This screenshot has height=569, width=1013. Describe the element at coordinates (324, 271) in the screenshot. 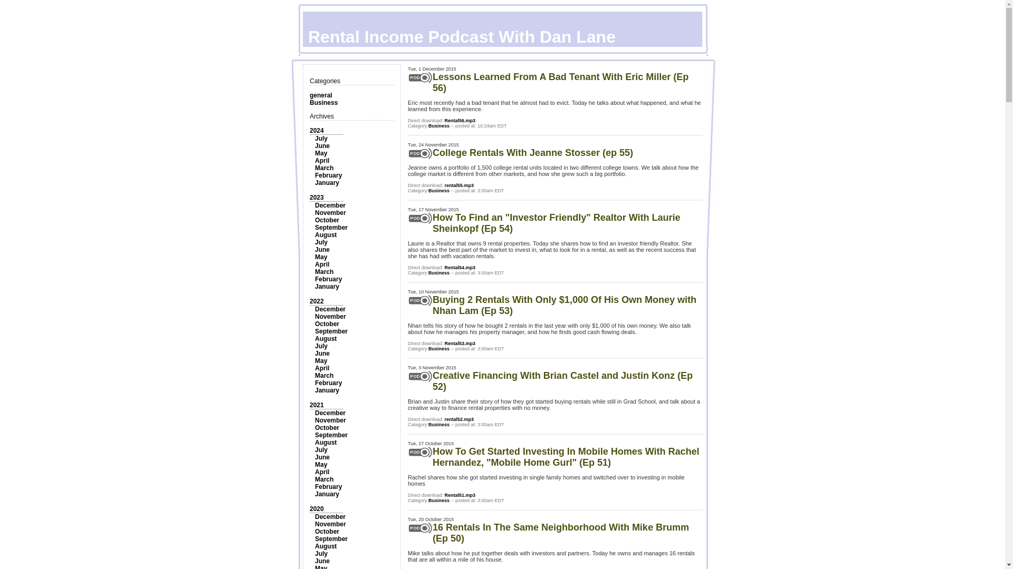

I see `March` at that location.